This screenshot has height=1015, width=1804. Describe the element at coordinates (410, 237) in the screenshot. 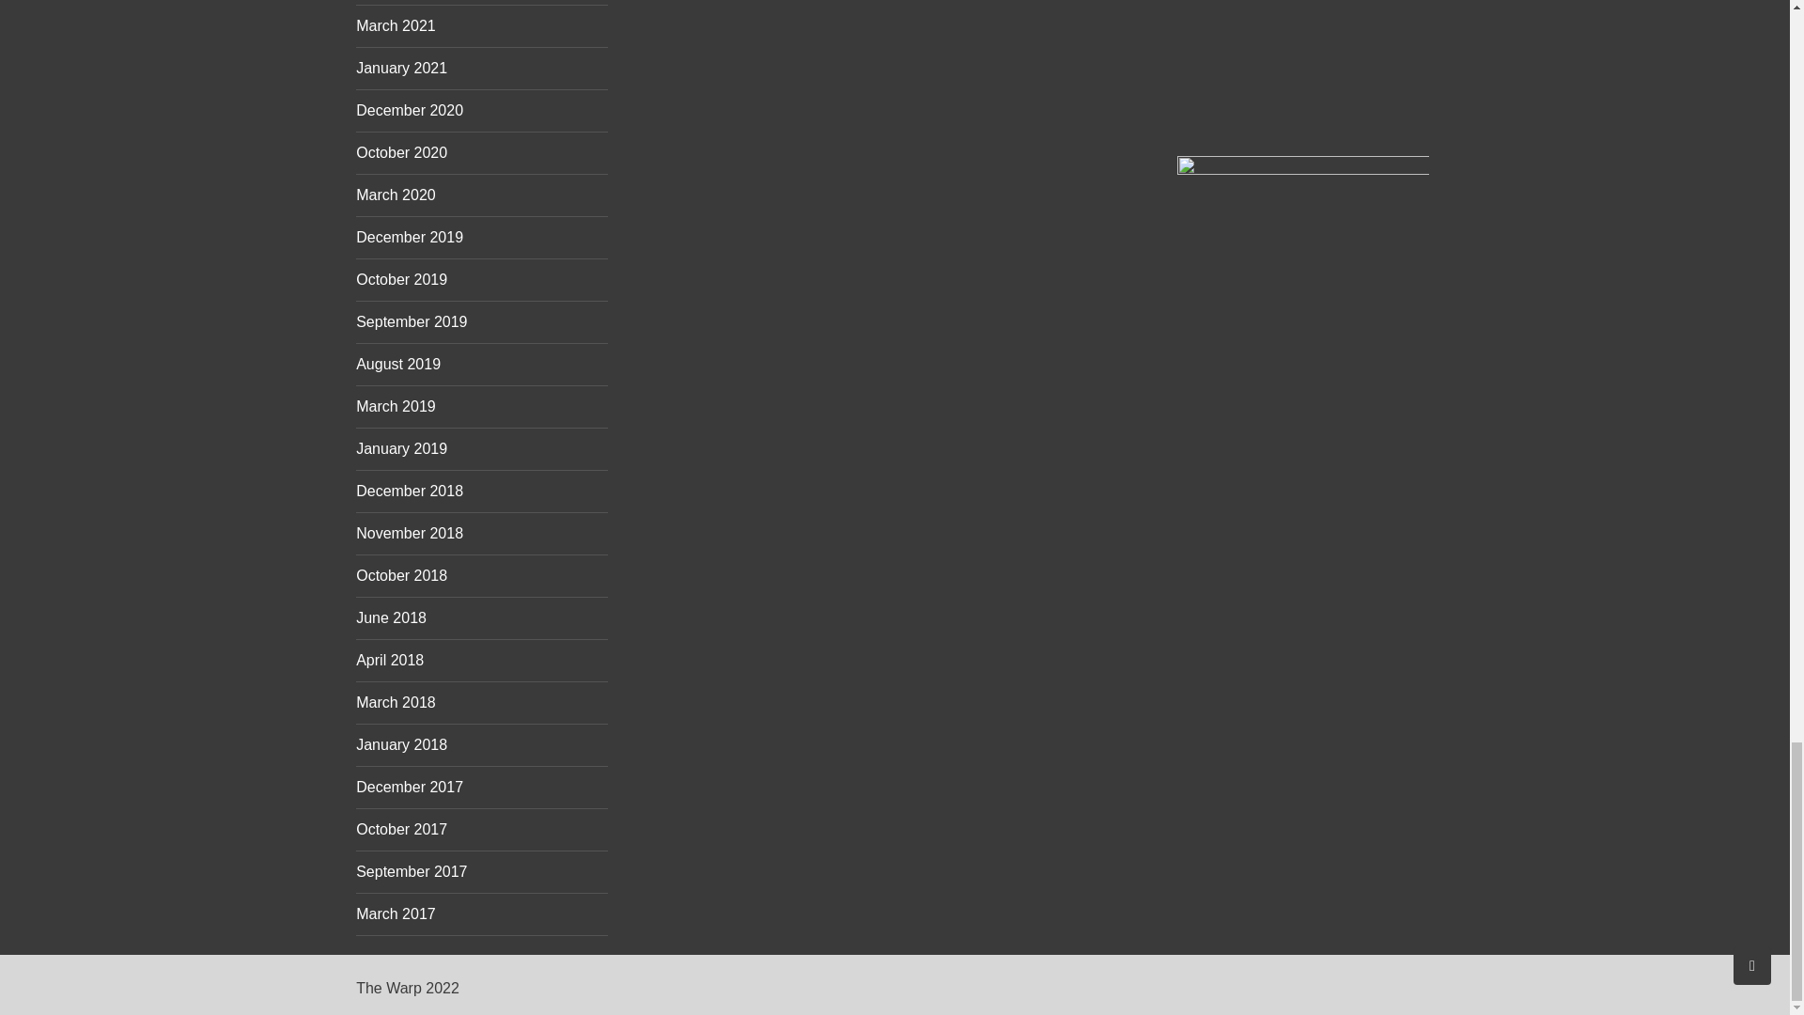

I see `December 2019` at that location.